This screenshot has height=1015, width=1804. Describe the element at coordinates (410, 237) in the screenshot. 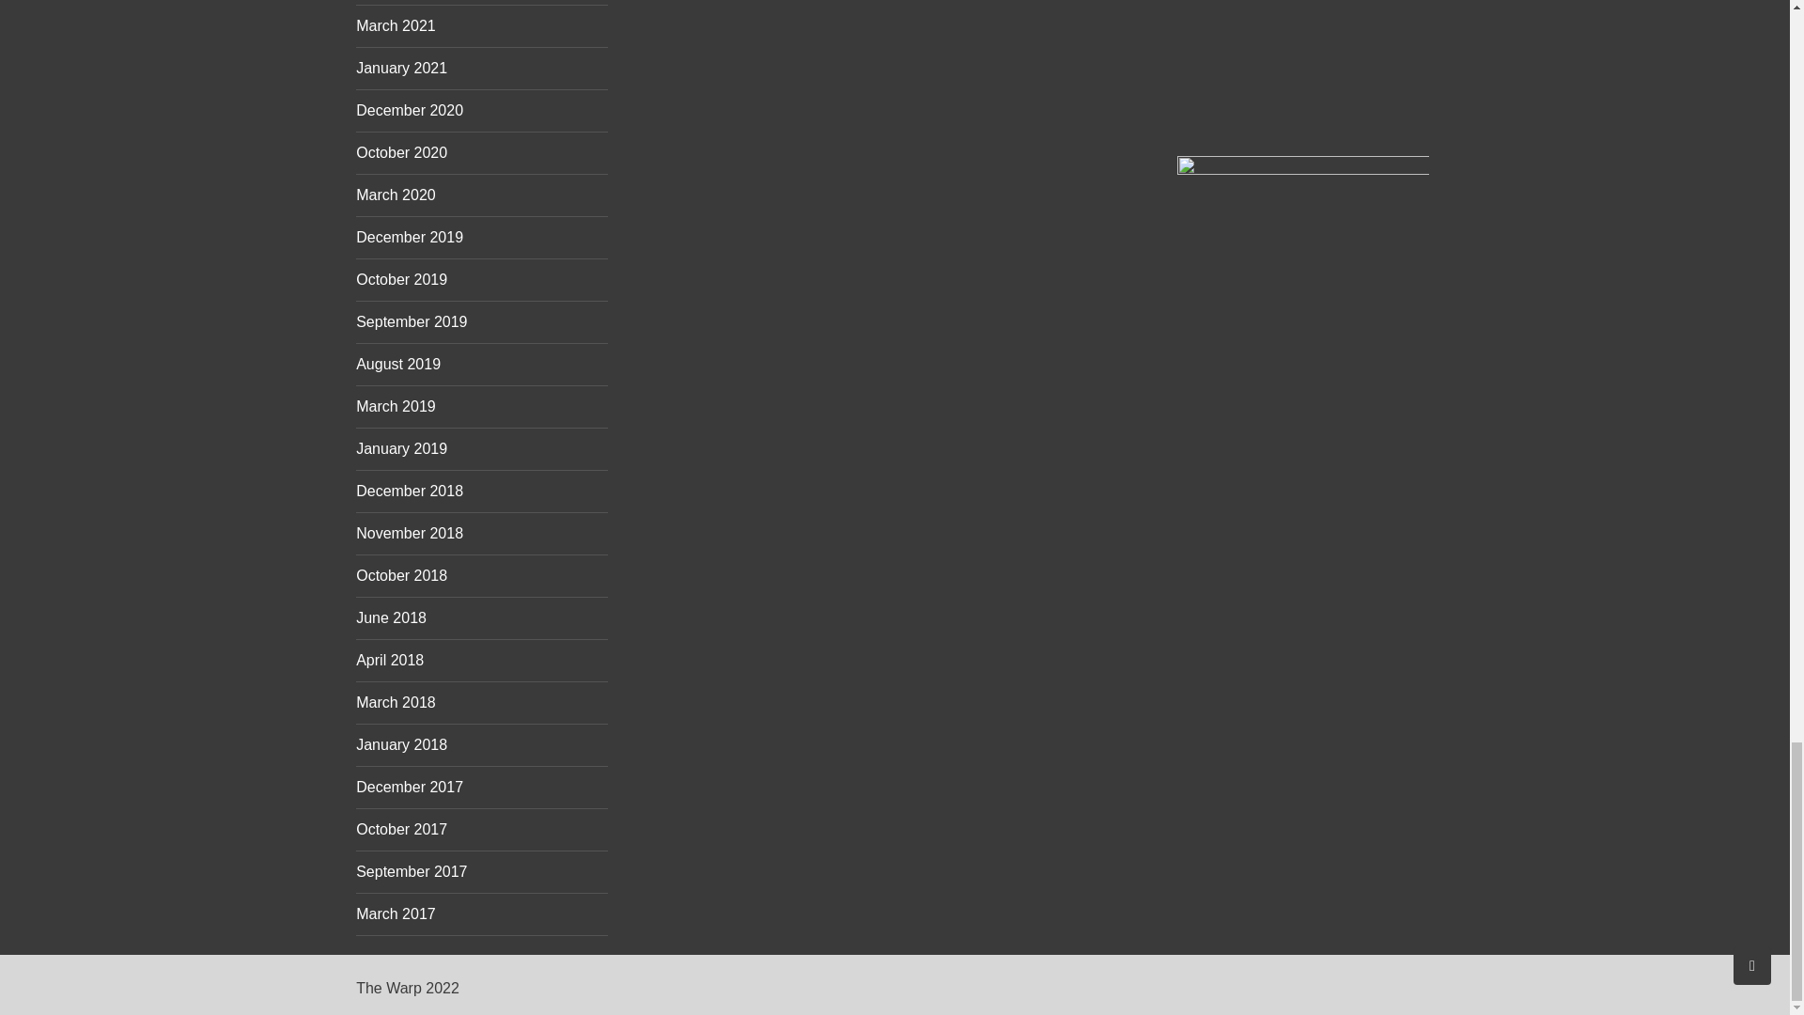

I see `December 2019` at that location.